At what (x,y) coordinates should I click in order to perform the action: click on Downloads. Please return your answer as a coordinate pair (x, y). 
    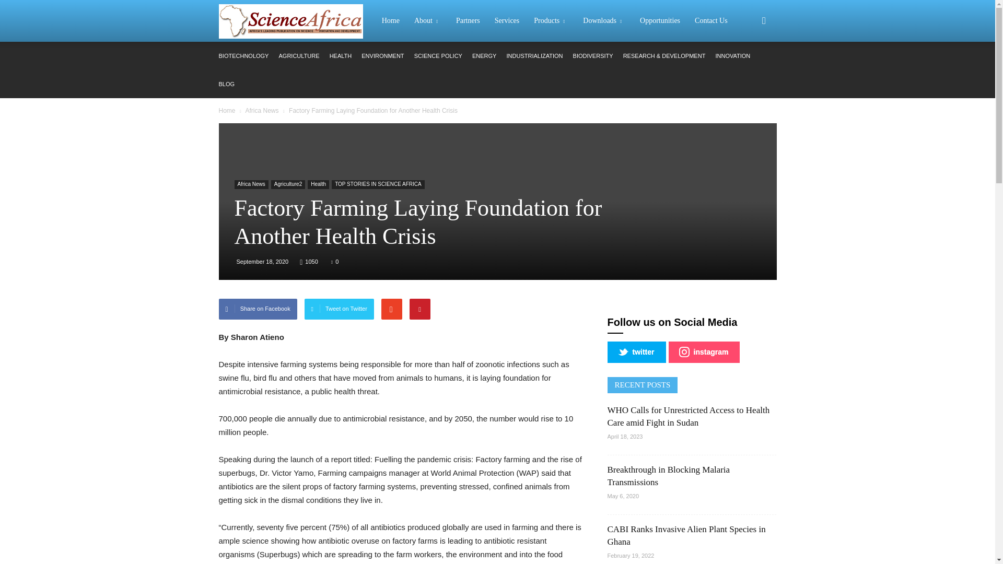
    Looking at the image, I should click on (604, 21).